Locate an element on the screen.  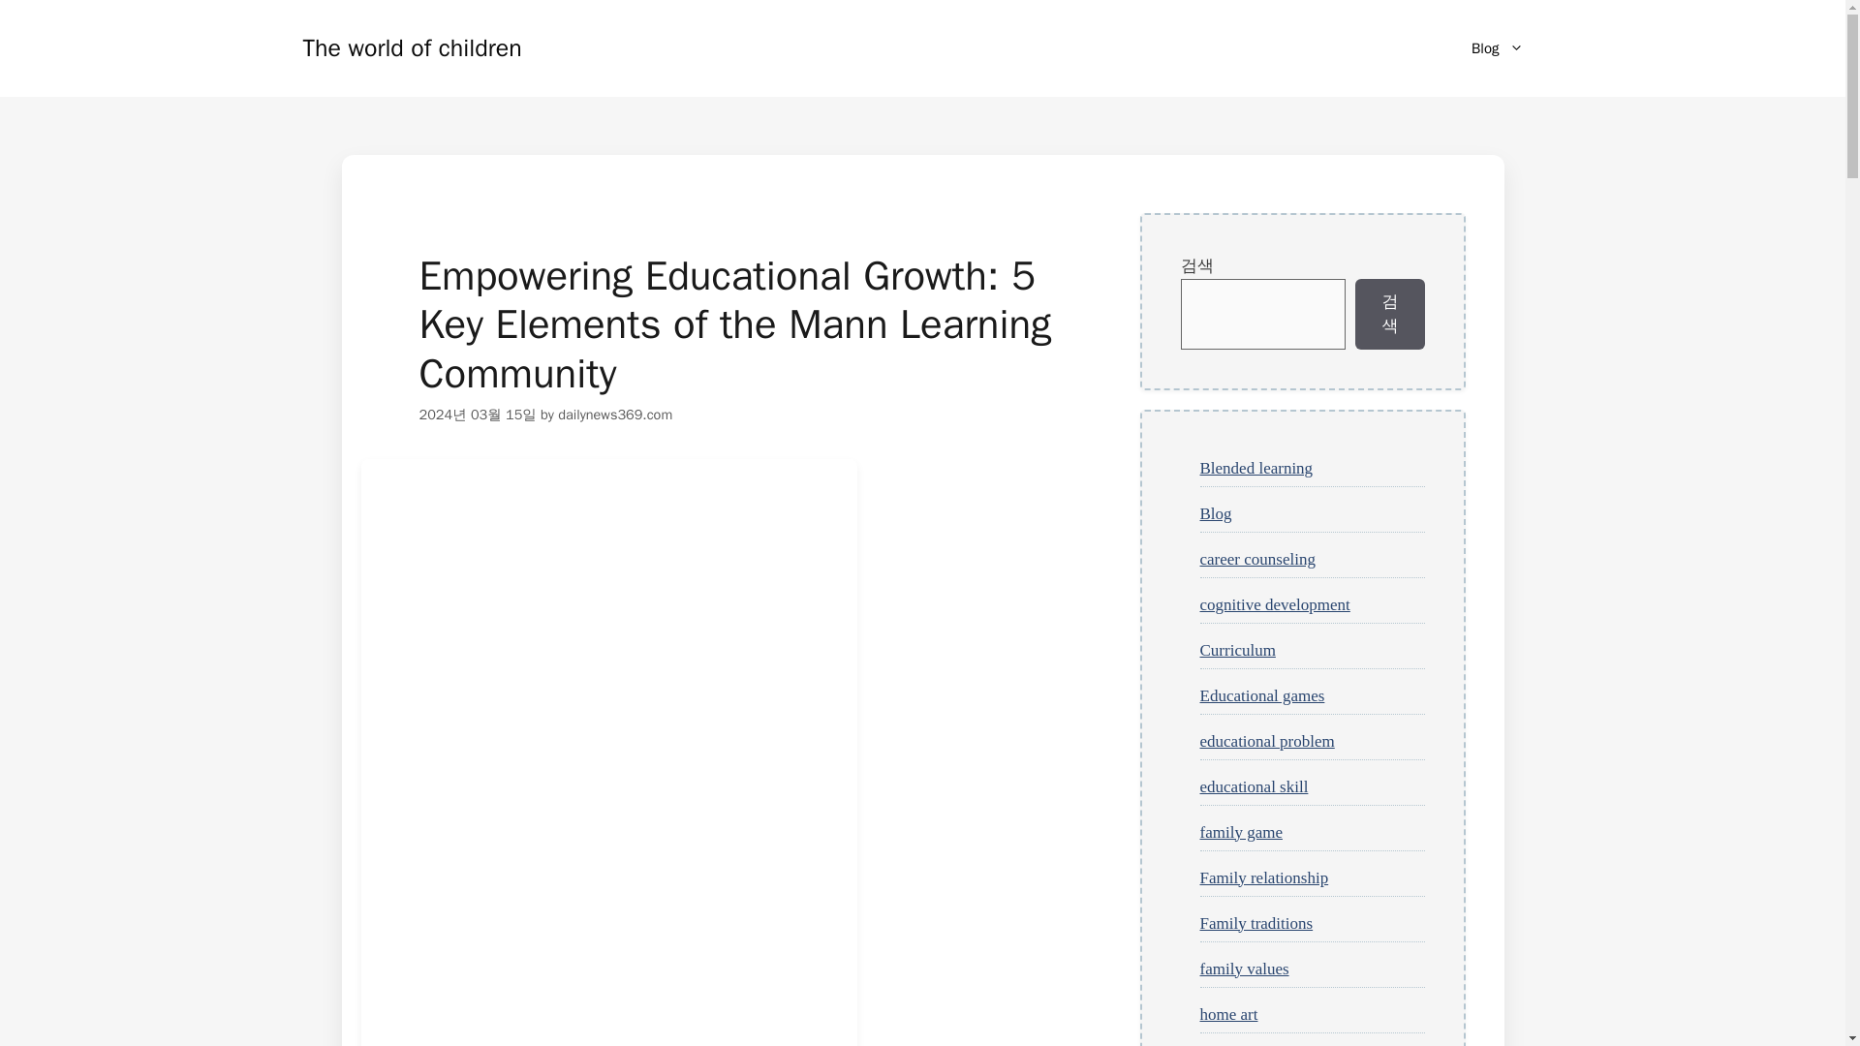
The world of children is located at coordinates (411, 46).